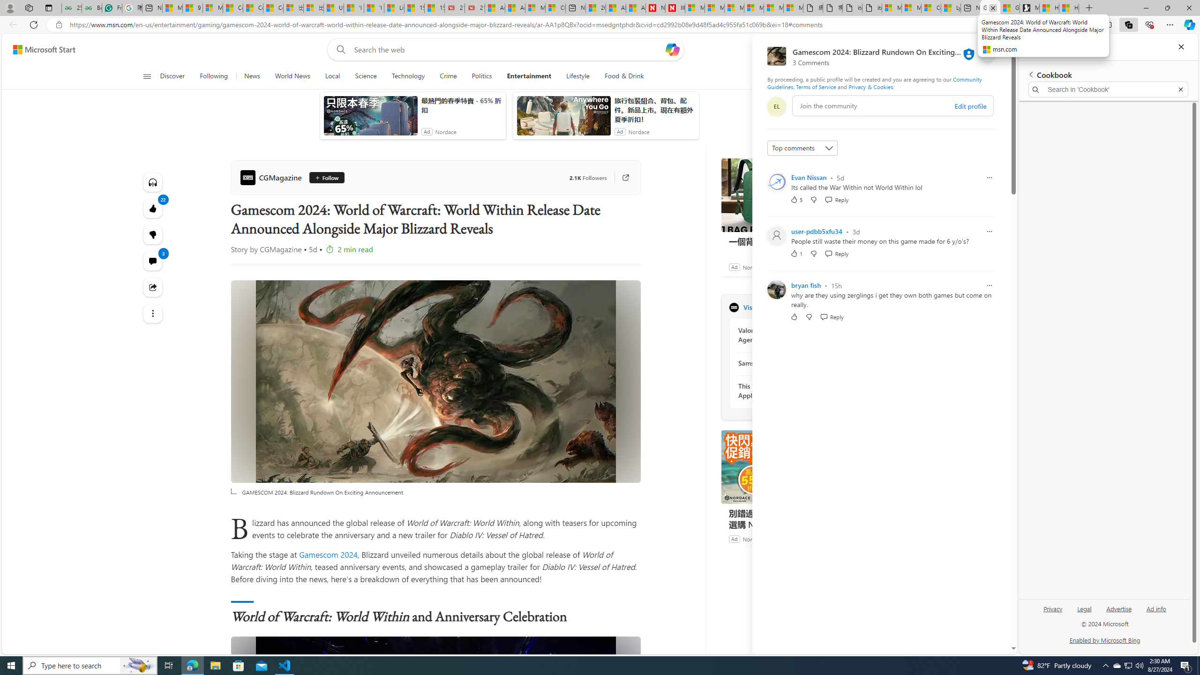 The image size is (1200, 675). I want to click on Free AI Writing Assistance for Students | Grammarly, so click(112, 8).